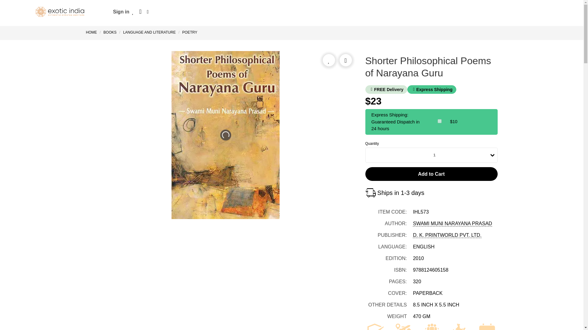 Image resolution: width=588 pixels, height=330 pixels. Describe the element at coordinates (149, 32) in the screenshot. I see `Language and Literature` at that location.